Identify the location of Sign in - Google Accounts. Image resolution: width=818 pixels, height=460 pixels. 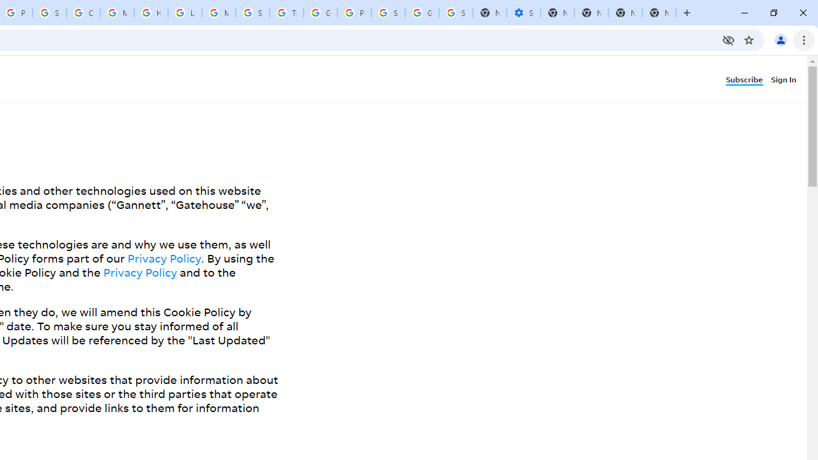
(456, 13).